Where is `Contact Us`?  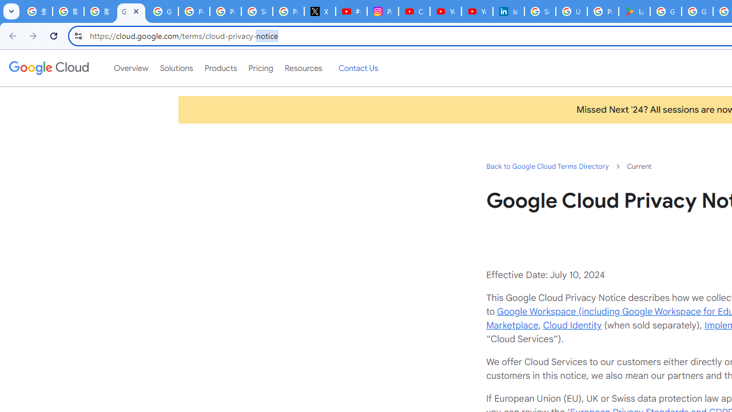
Contact Us is located at coordinates (358, 68).